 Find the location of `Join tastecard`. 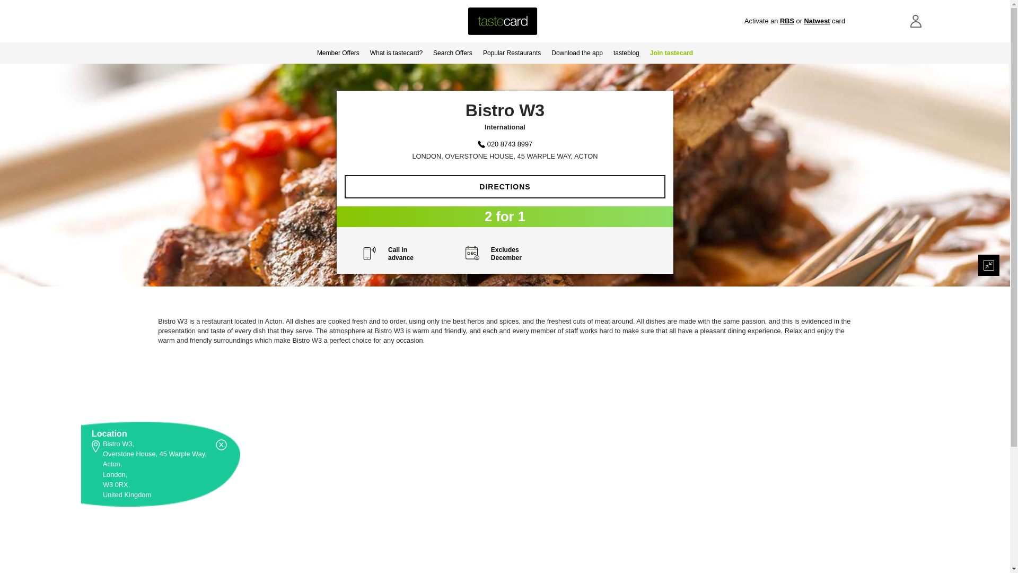

Join tastecard is located at coordinates (671, 53).